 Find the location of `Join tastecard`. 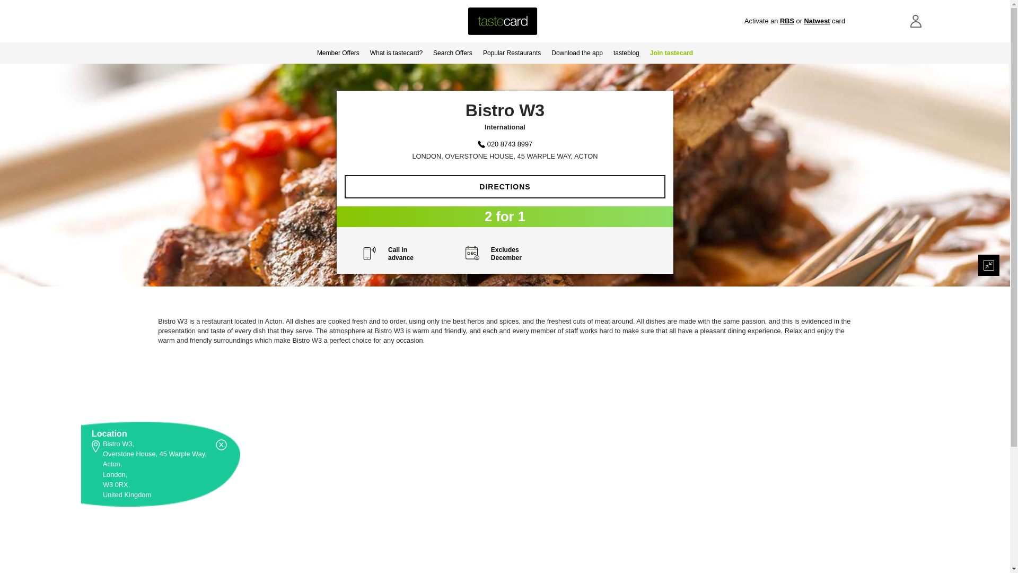

Join tastecard is located at coordinates (671, 53).